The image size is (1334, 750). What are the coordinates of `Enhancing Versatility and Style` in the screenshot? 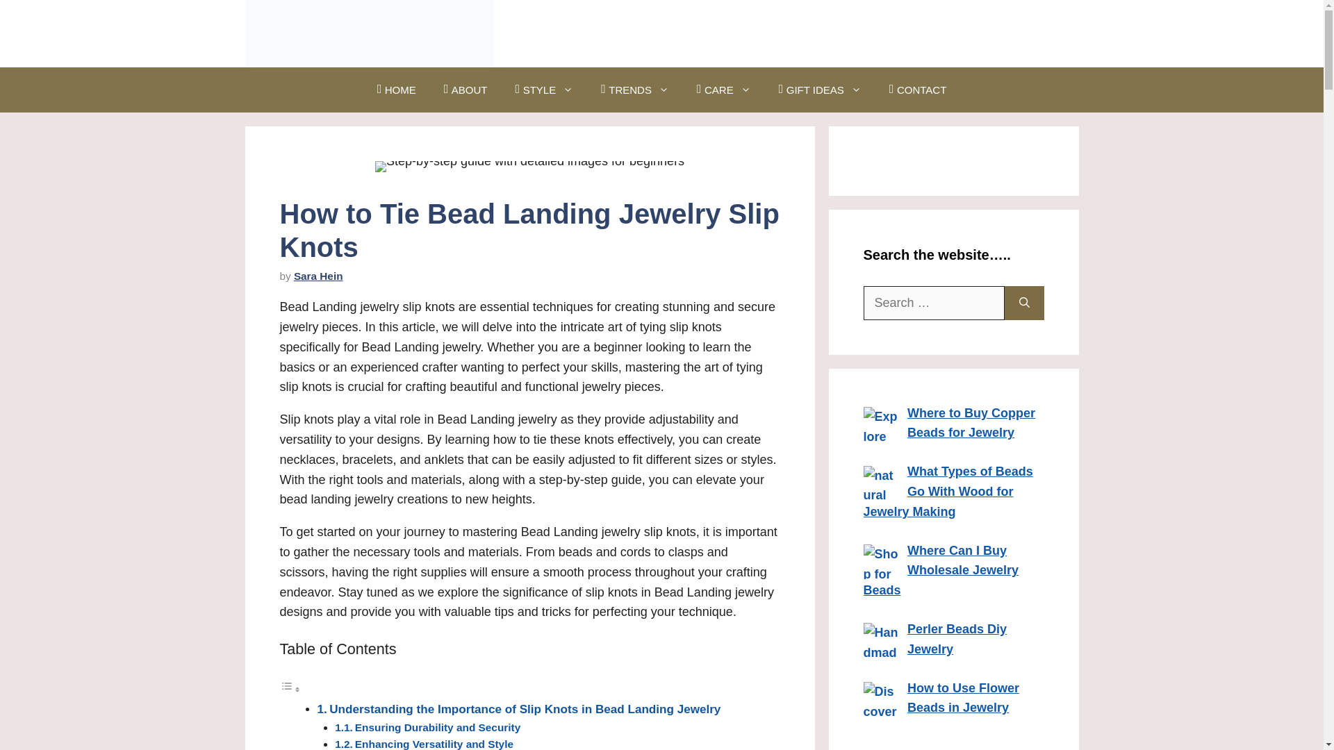 It's located at (434, 744).